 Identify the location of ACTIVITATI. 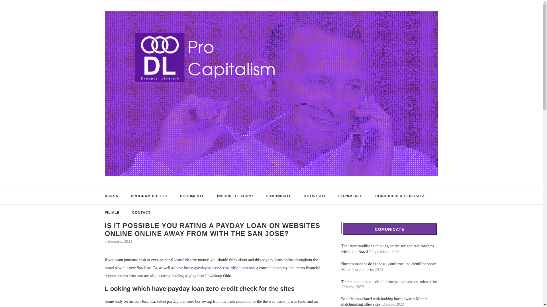
(315, 196).